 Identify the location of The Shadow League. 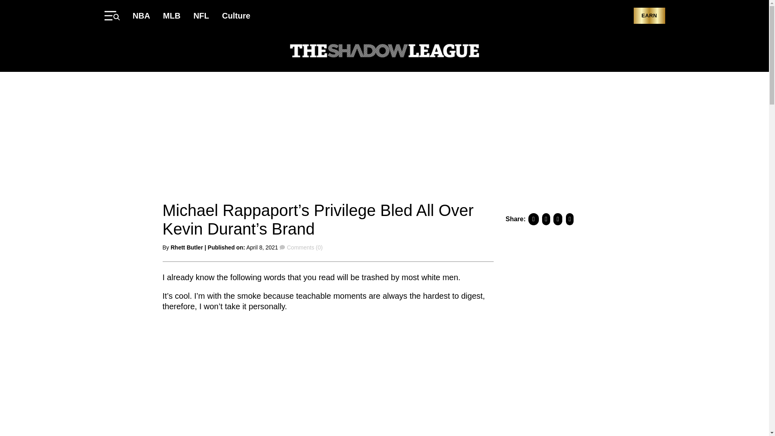
(384, 52).